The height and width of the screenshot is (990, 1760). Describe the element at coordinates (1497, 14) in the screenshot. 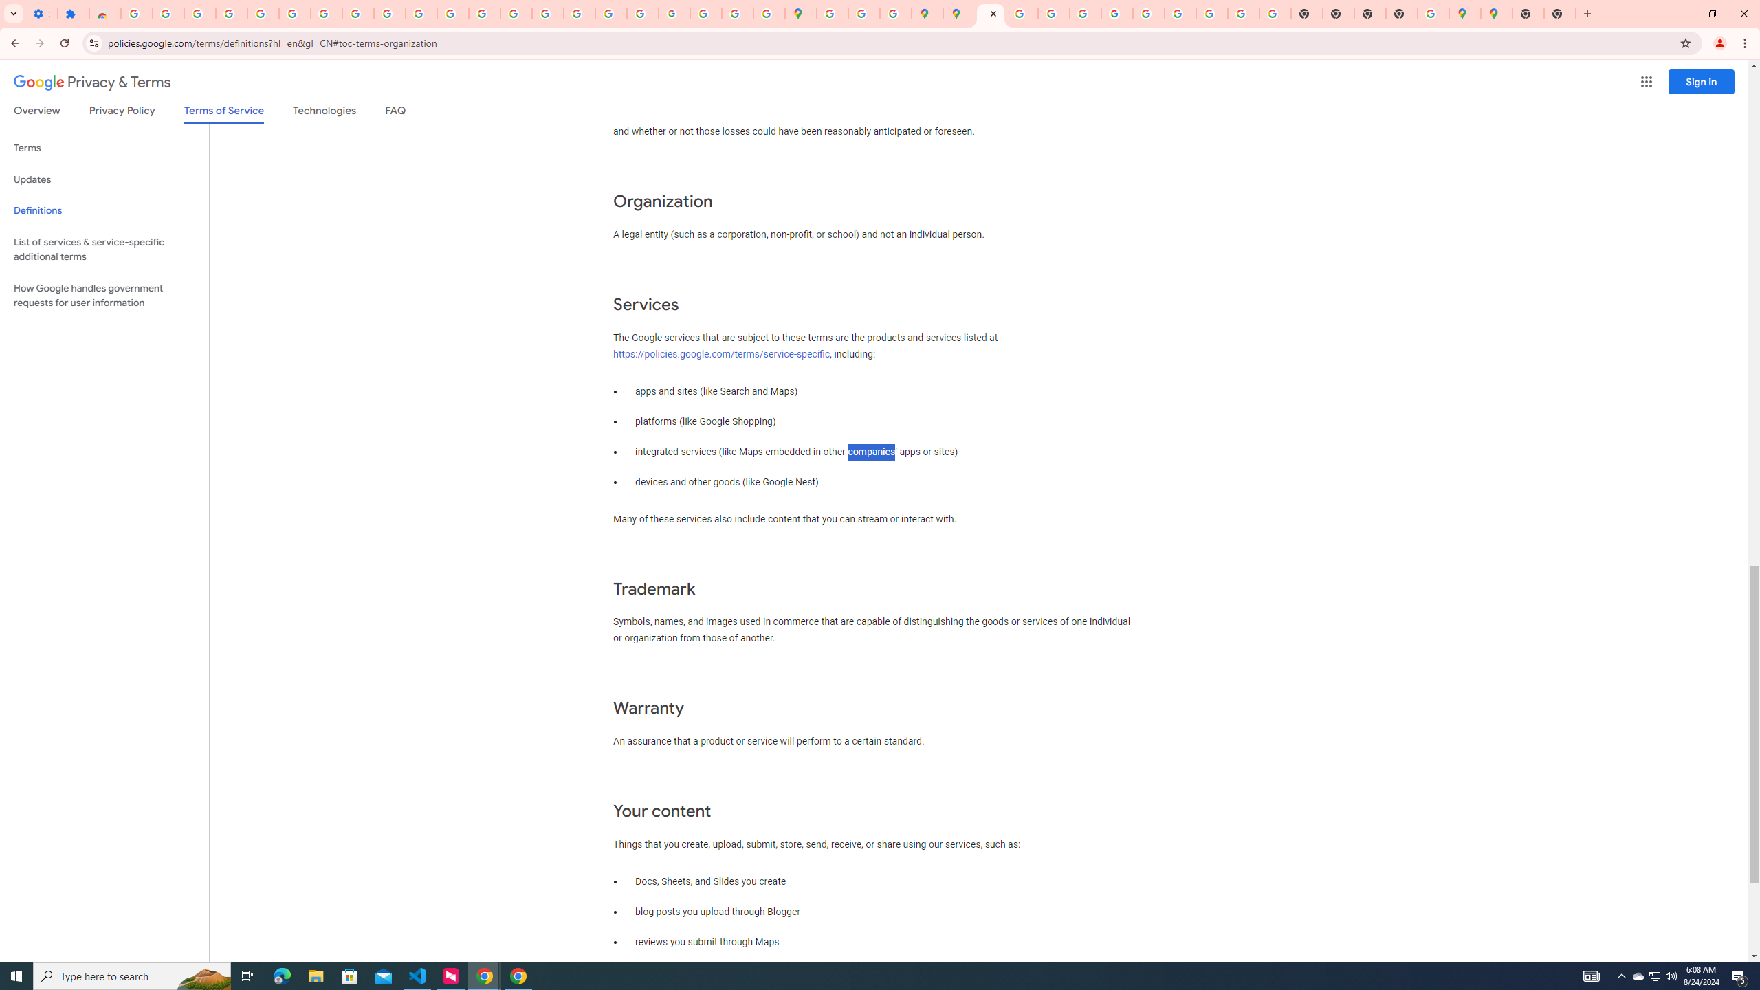

I see `Google Maps` at that location.